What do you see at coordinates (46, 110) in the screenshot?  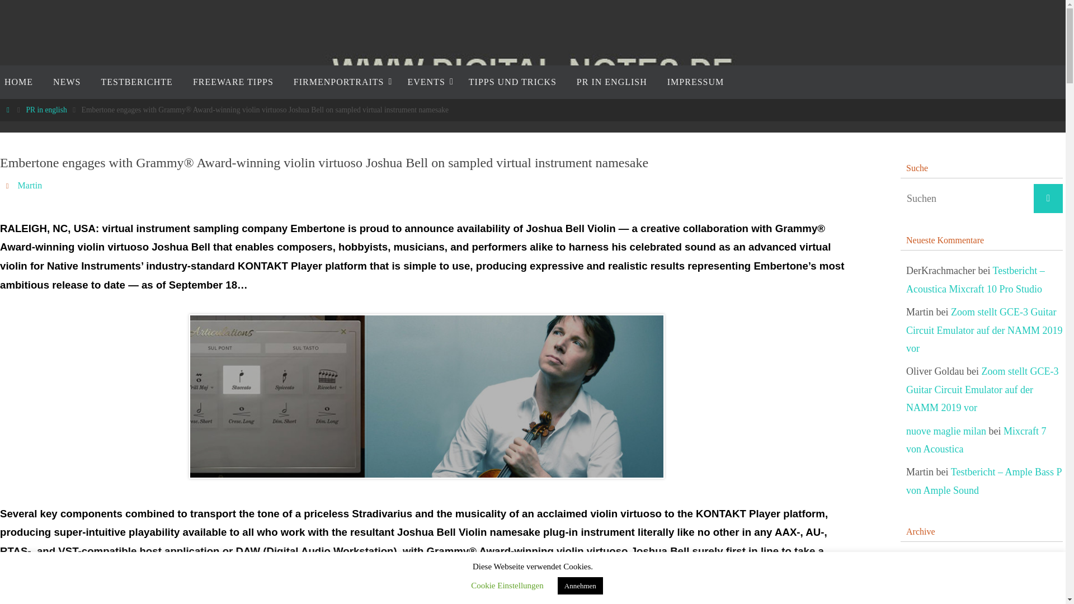 I see `PR in english` at bounding box center [46, 110].